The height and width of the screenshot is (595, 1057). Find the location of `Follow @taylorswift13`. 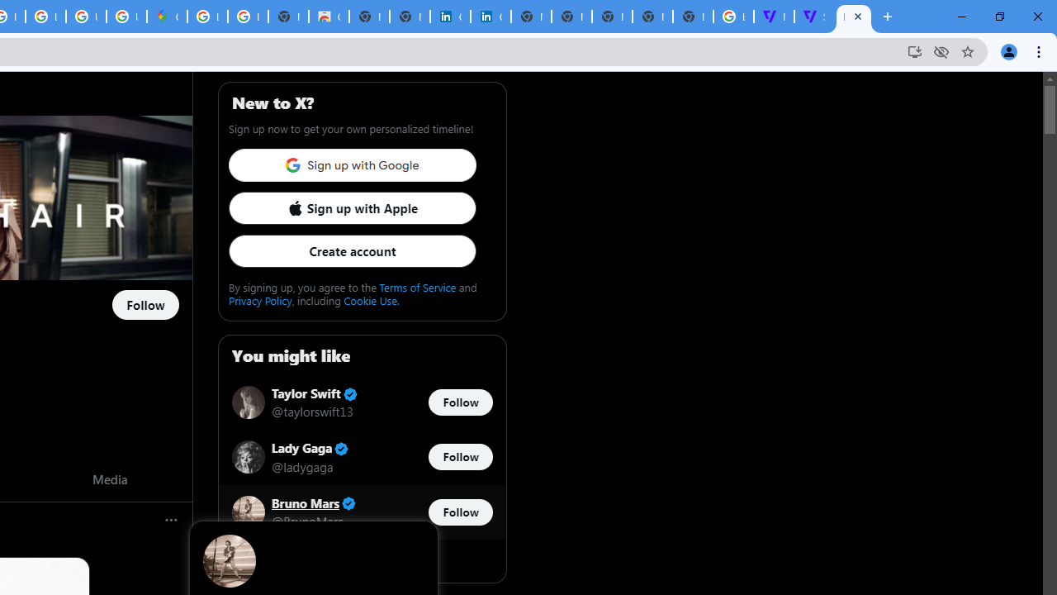

Follow @taylorswift13 is located at coordinates (460, 402).